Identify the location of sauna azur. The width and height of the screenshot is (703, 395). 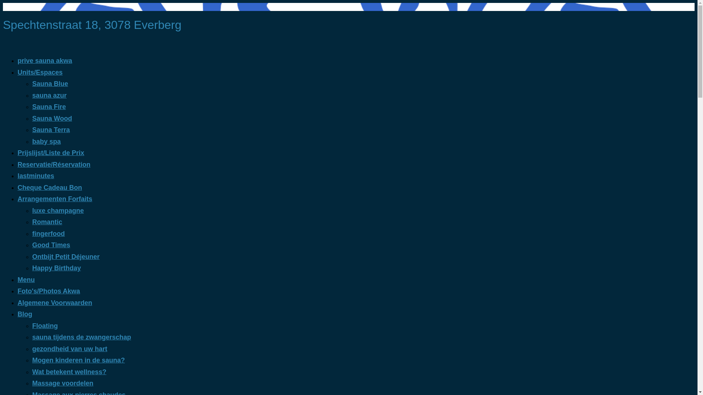
(49, 95).